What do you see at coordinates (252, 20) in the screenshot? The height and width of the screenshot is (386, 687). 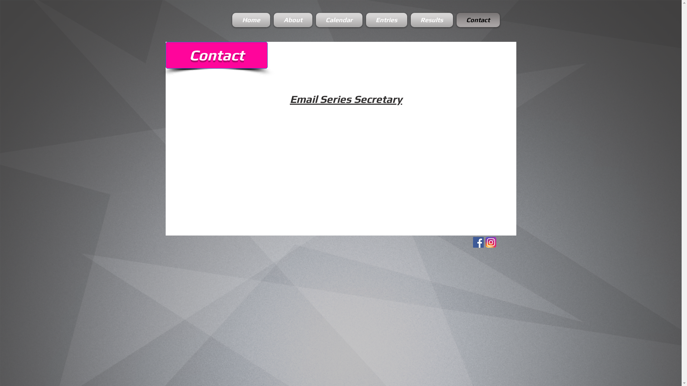 I see `Home` at bounding box center [252, 20].